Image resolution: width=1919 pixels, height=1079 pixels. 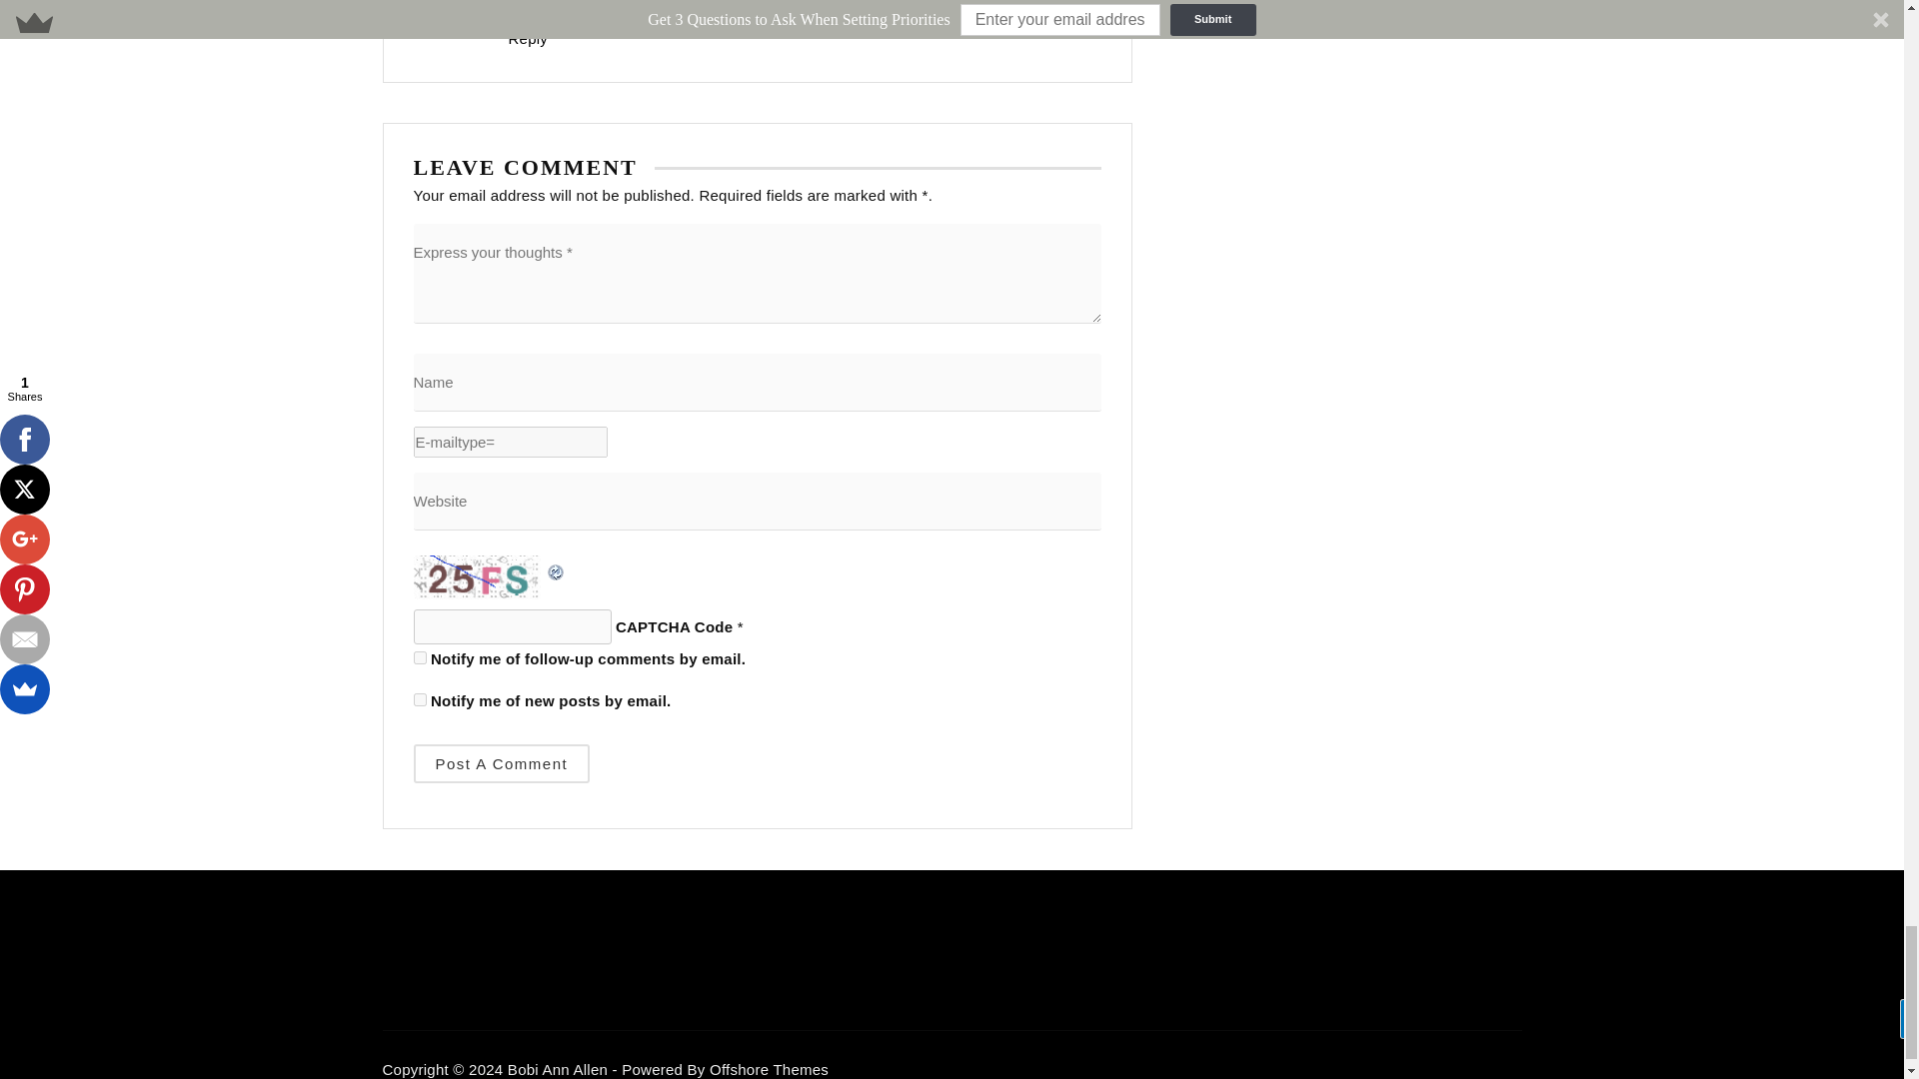 What do you see at coordinates (480, 577) in the screenshot?
I see `CAPTCHA` at bounding box center [480, 577].